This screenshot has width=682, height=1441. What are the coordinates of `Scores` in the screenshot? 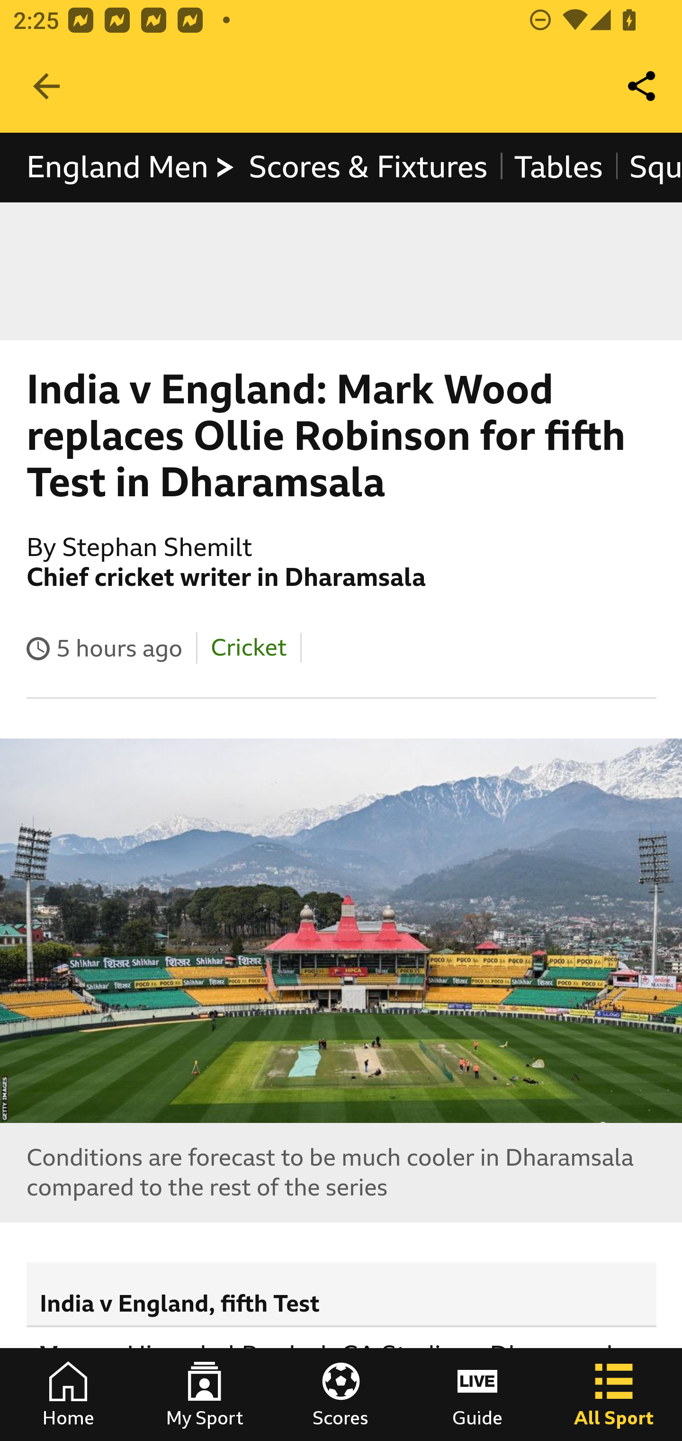 It's located at (341, 1395).